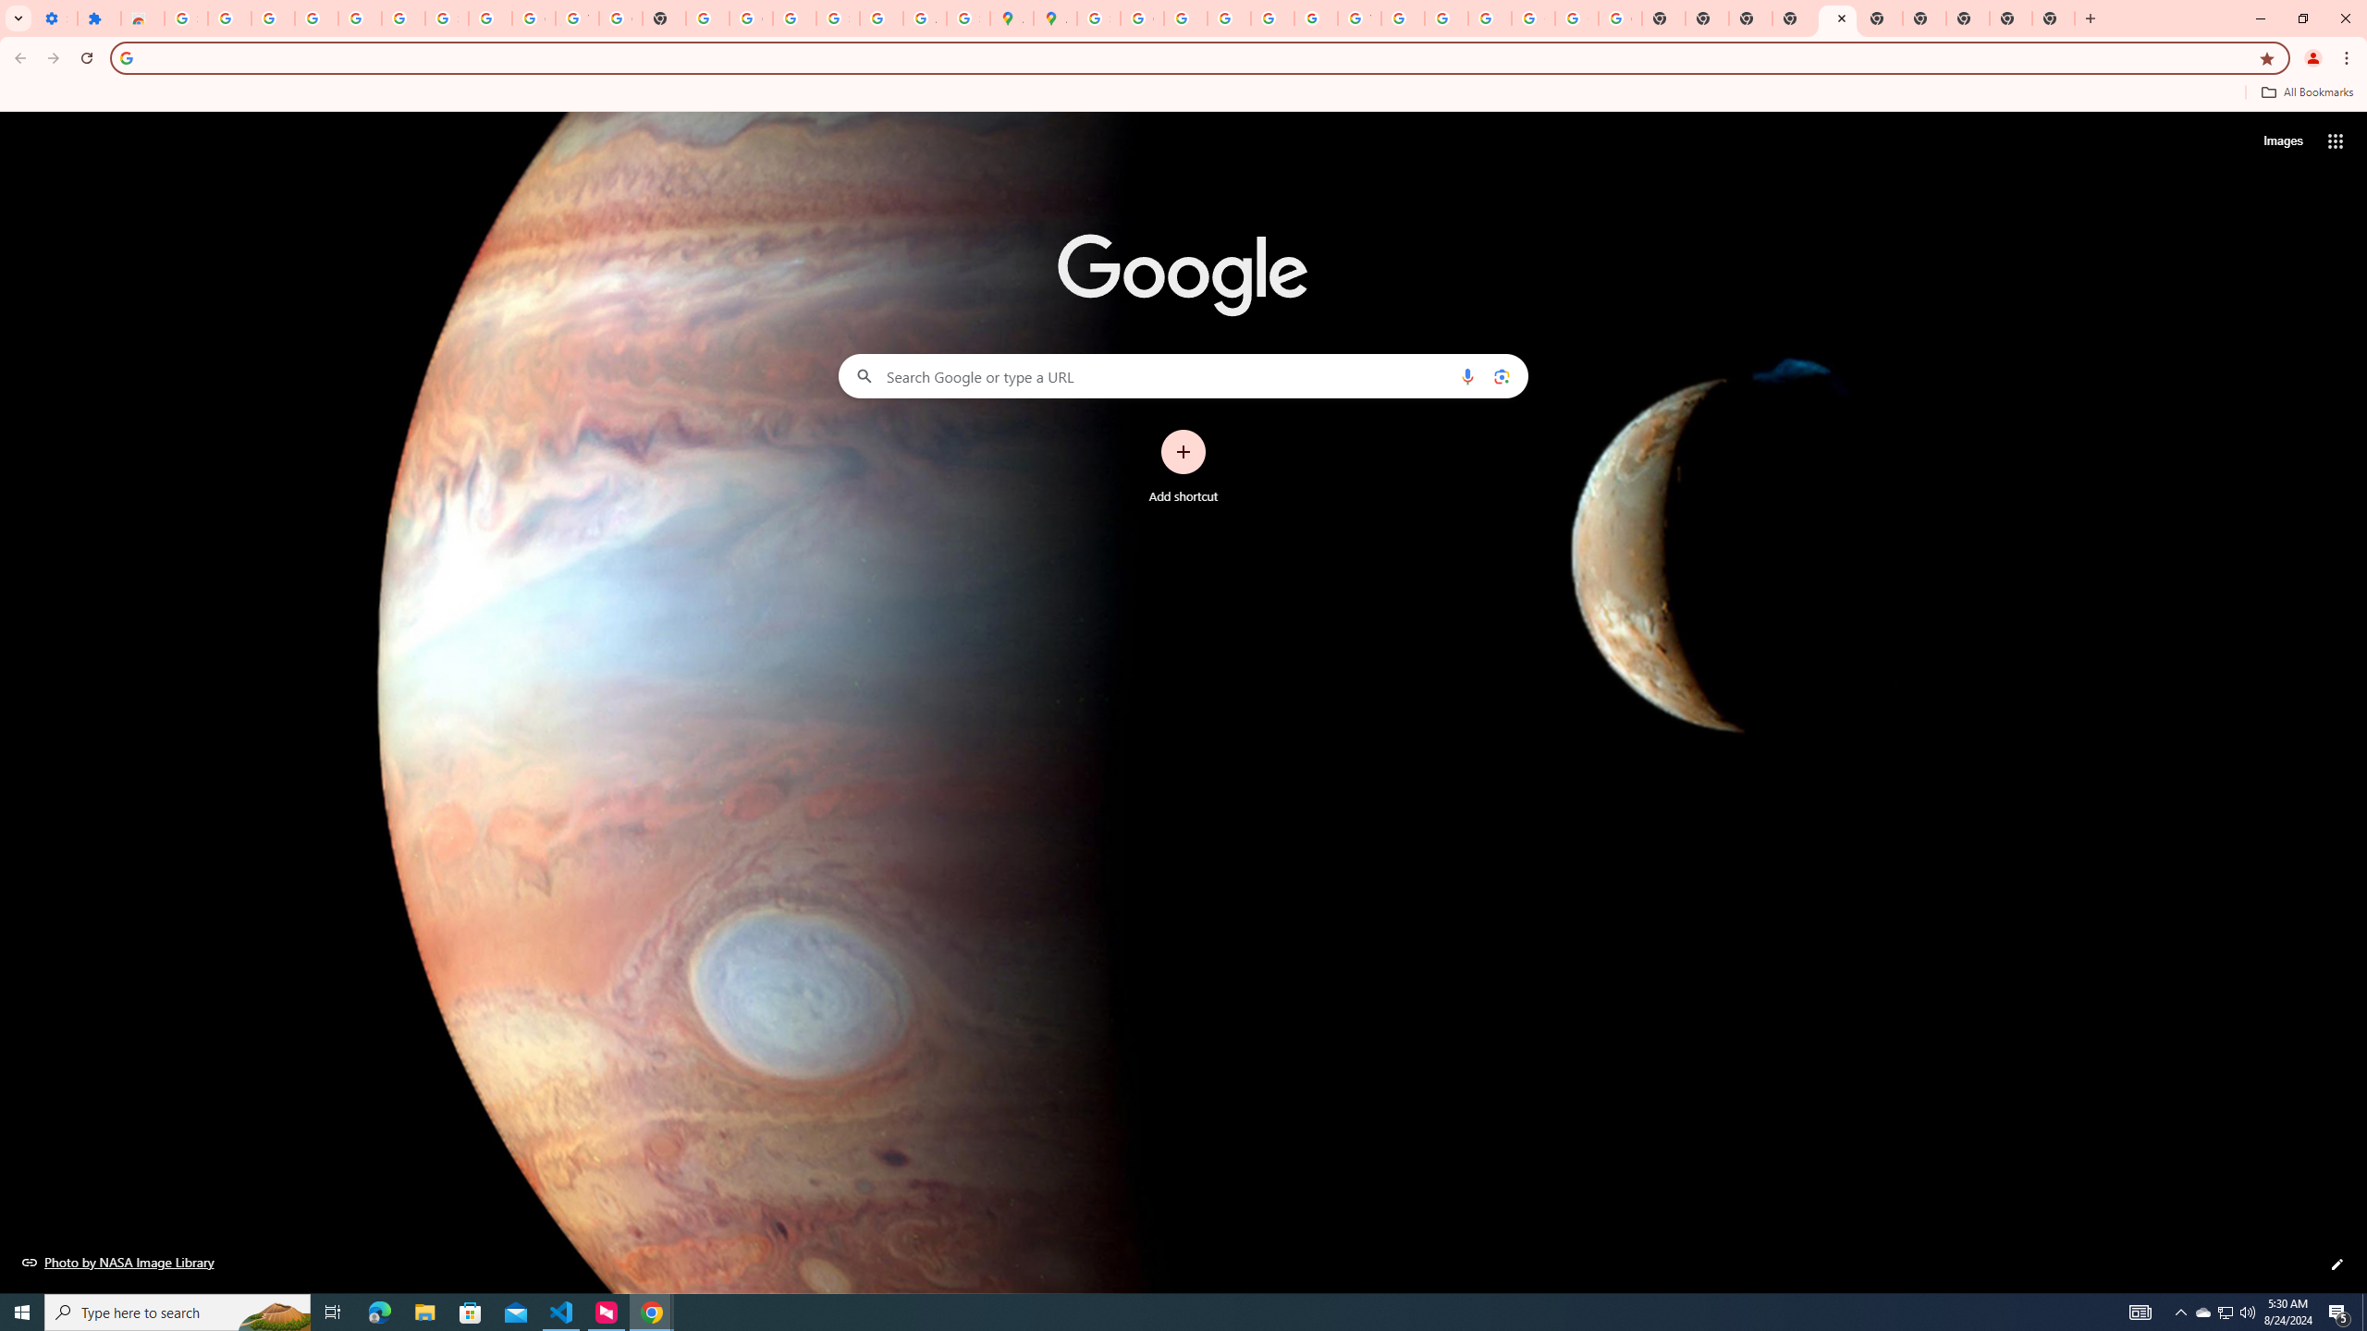  I want to click on Google Account, so click(533, 18).